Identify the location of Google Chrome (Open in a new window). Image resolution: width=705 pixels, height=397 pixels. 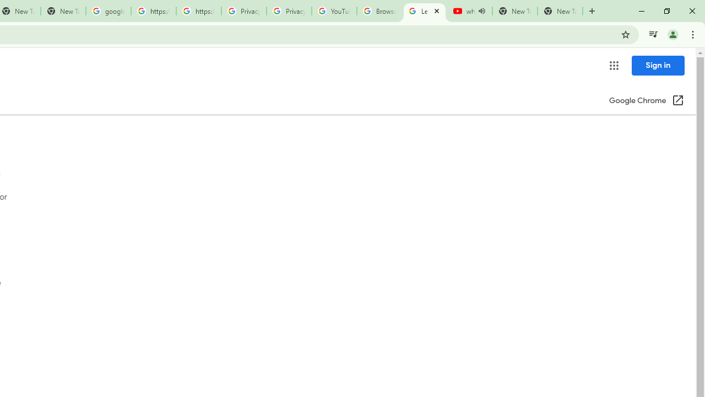
(646, 101).